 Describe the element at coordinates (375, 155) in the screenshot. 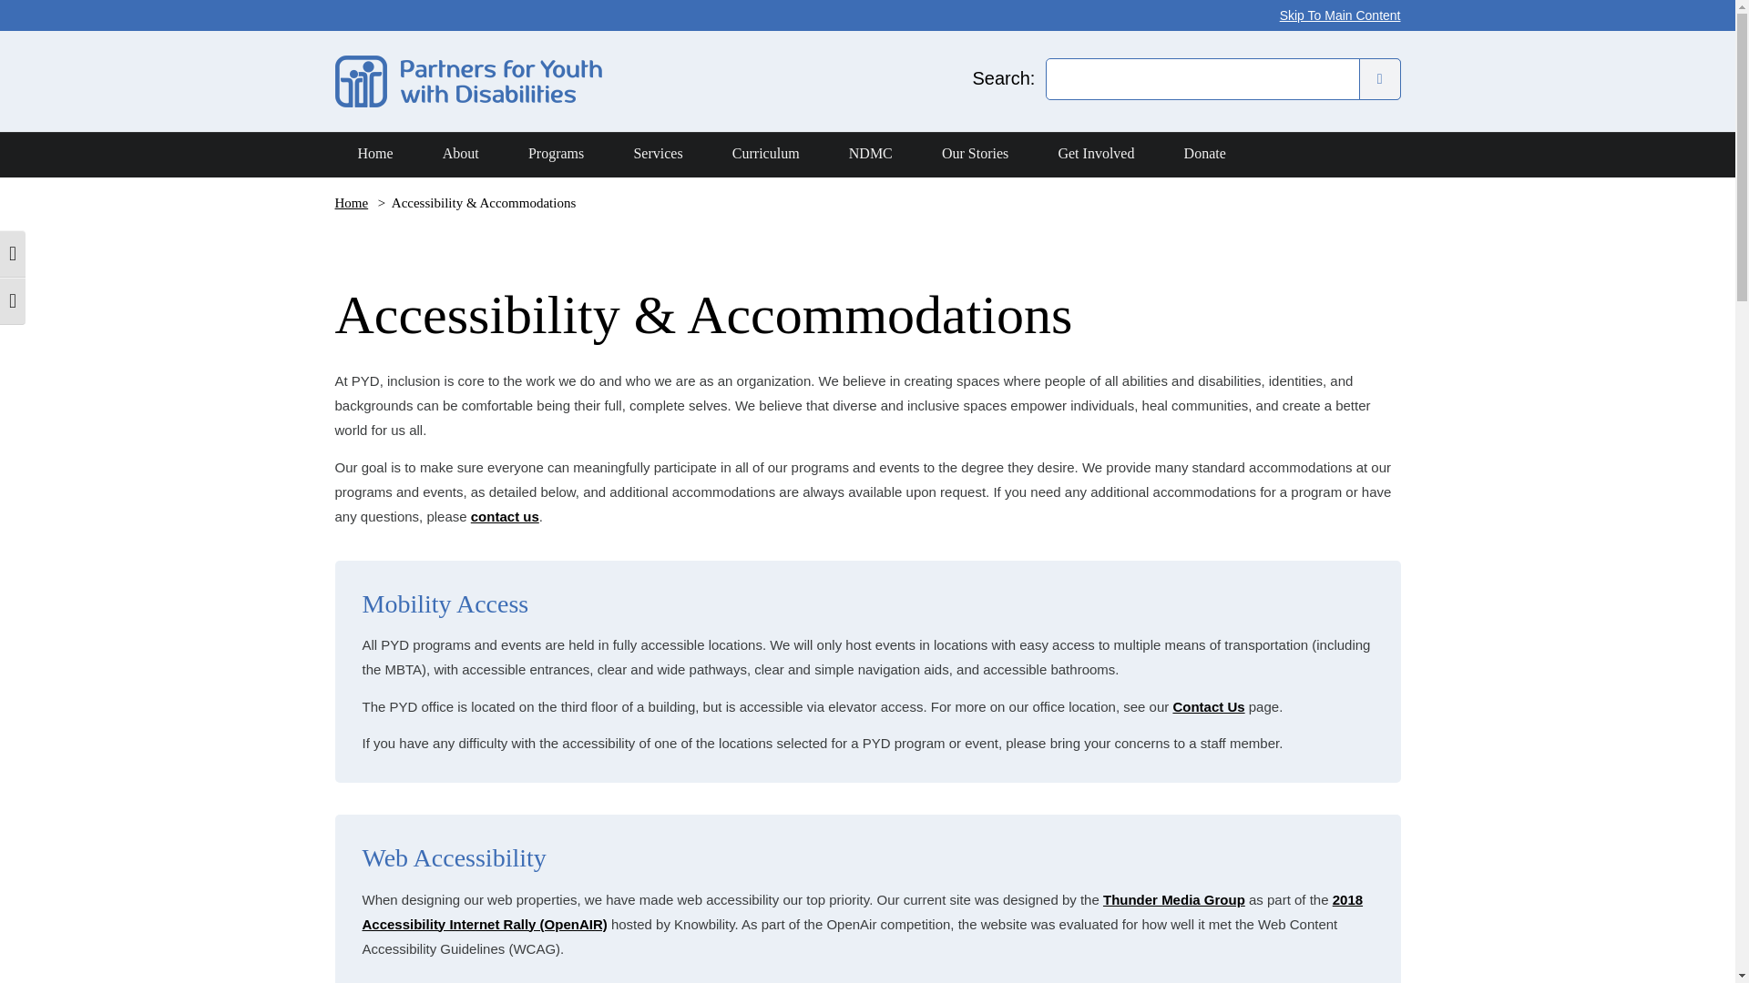

I see `Home` at that location.